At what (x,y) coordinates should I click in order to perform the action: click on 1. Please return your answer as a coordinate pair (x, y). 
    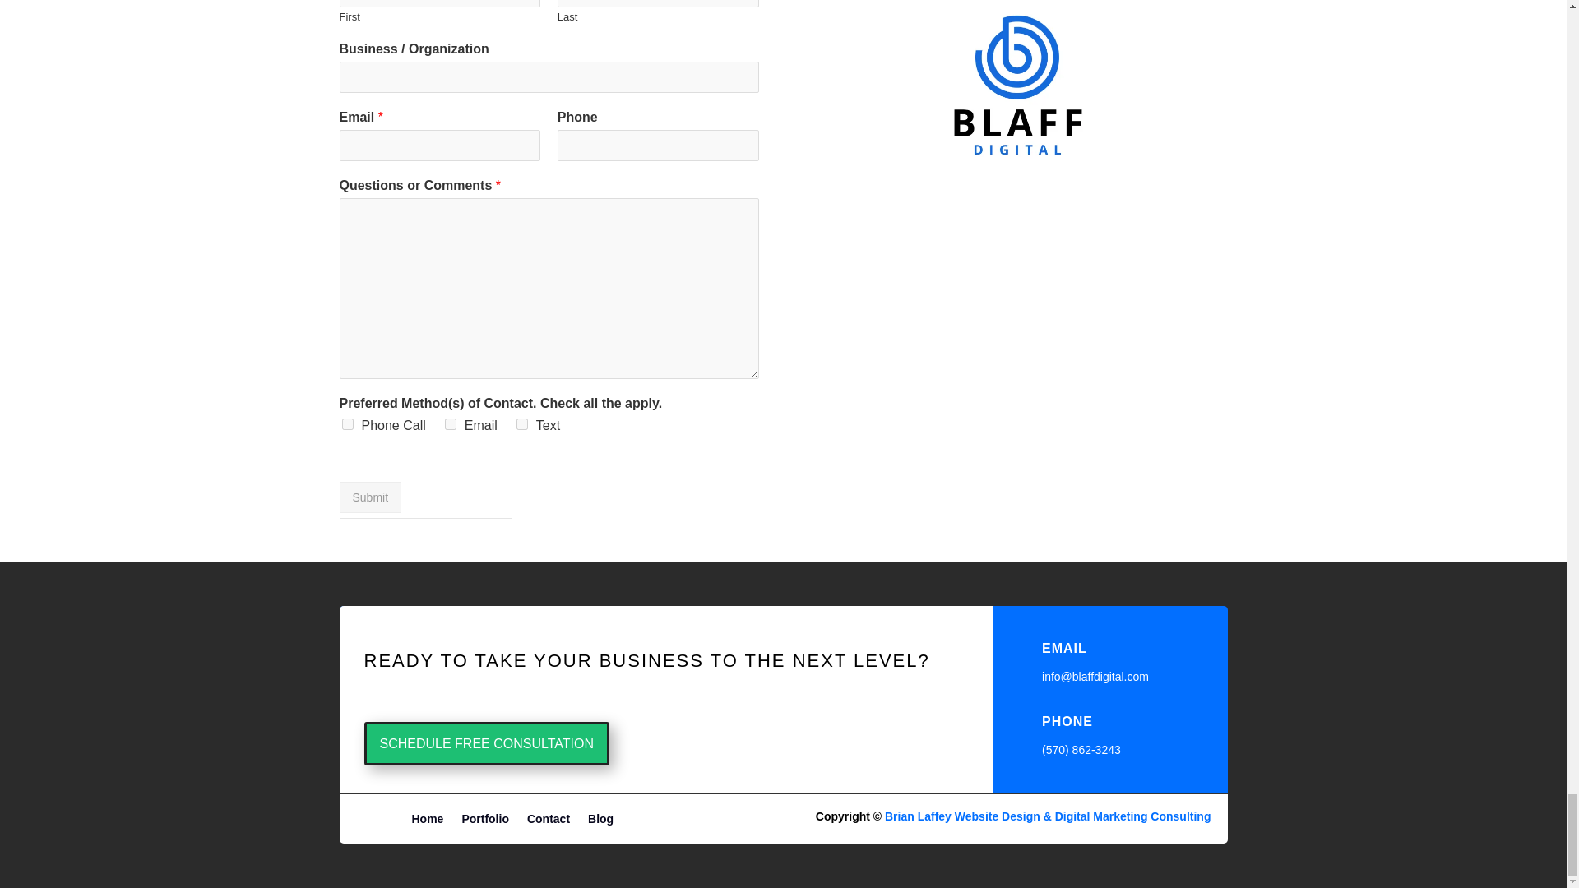
    Looking at the image, I should click on (1016, 148).